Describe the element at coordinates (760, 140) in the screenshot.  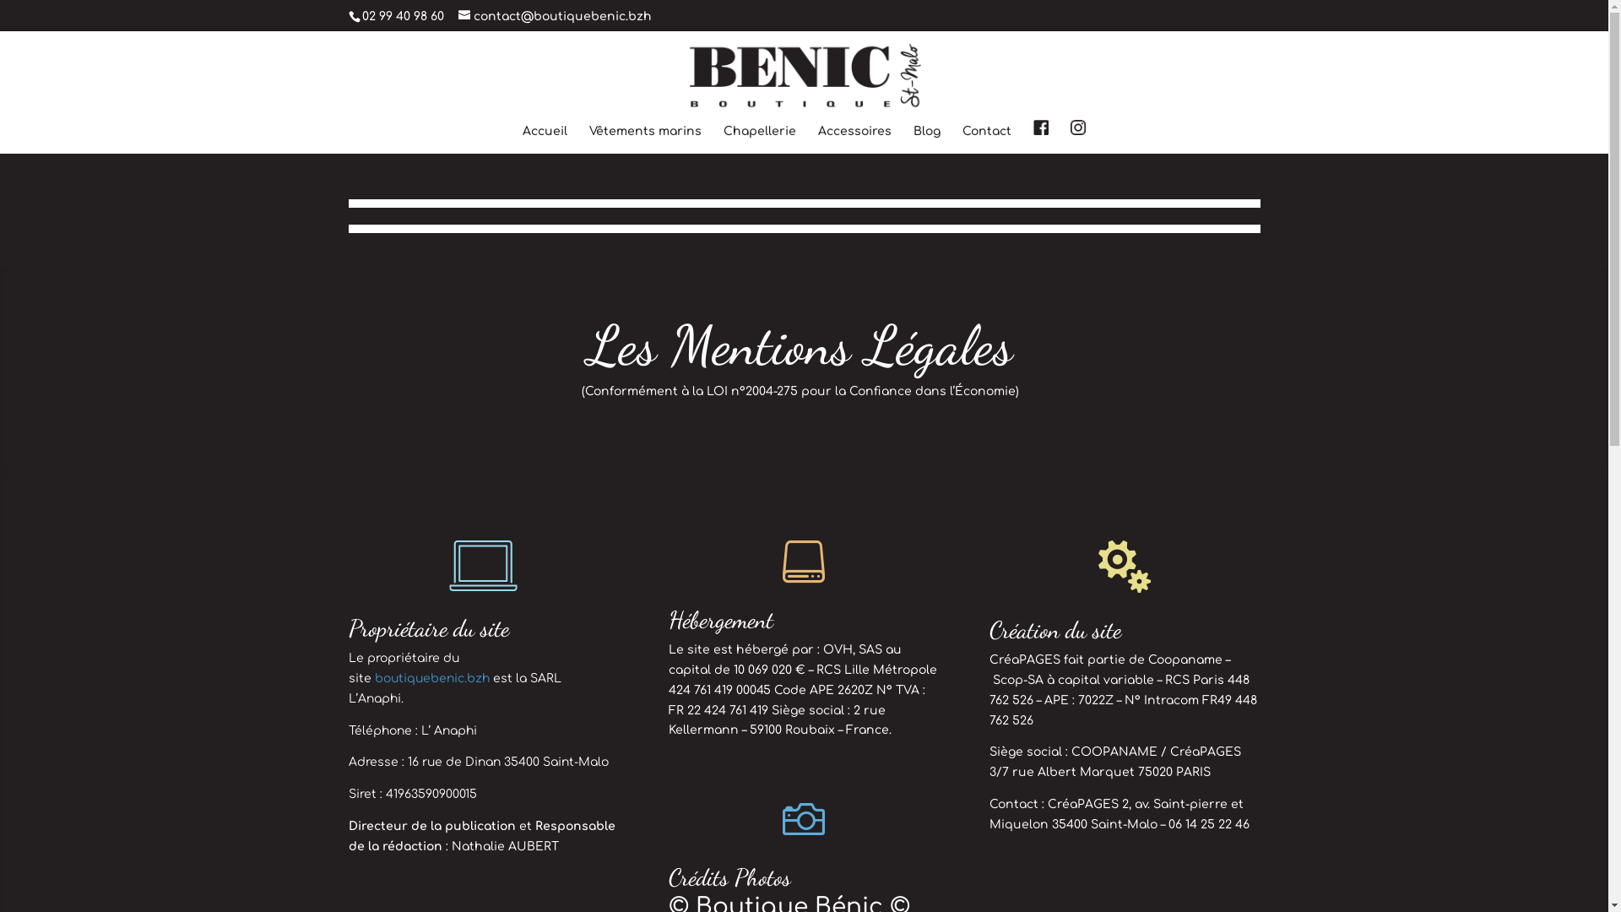
I see `Chapellerie` at that location.